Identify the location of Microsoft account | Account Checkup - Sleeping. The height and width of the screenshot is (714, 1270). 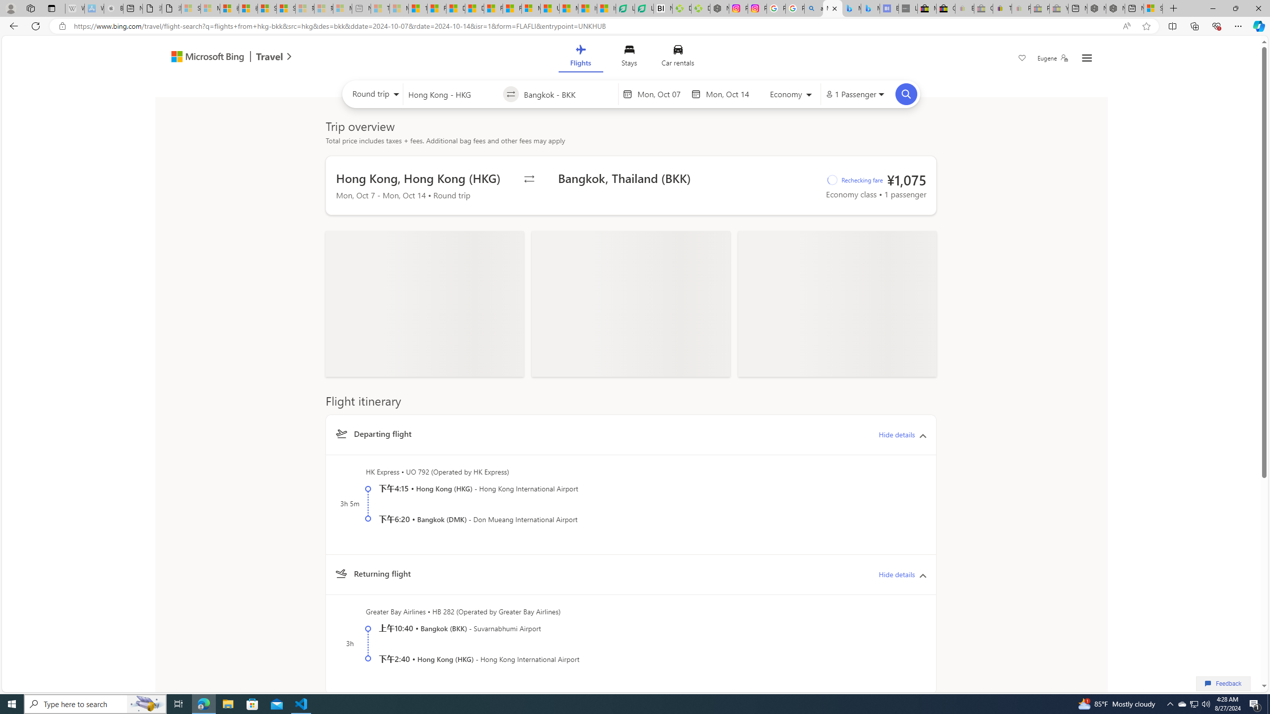
(342, 8).